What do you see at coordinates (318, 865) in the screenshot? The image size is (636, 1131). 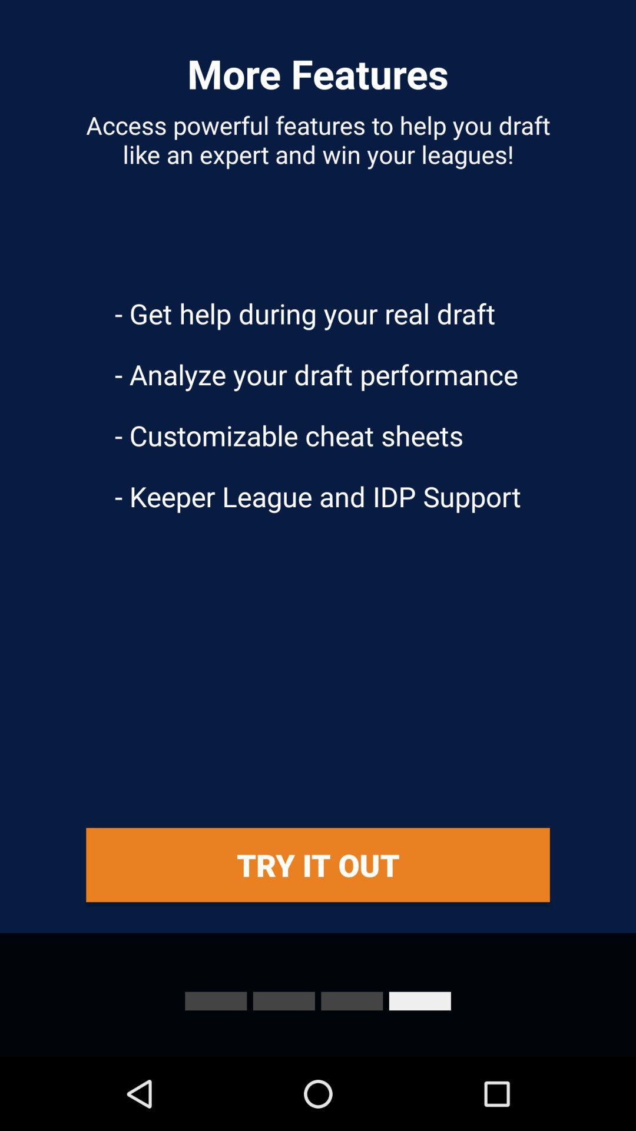 I see `press the try it out icon` at bounding box center [318, 865].